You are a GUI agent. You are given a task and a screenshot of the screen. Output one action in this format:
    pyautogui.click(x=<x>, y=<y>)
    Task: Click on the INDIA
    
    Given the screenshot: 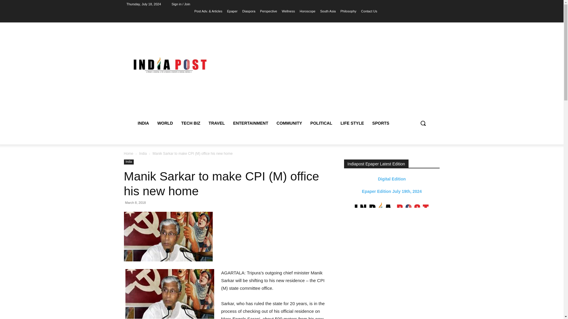 What is the action you would take?
    pyautogui.click(x=143, y=123)
    